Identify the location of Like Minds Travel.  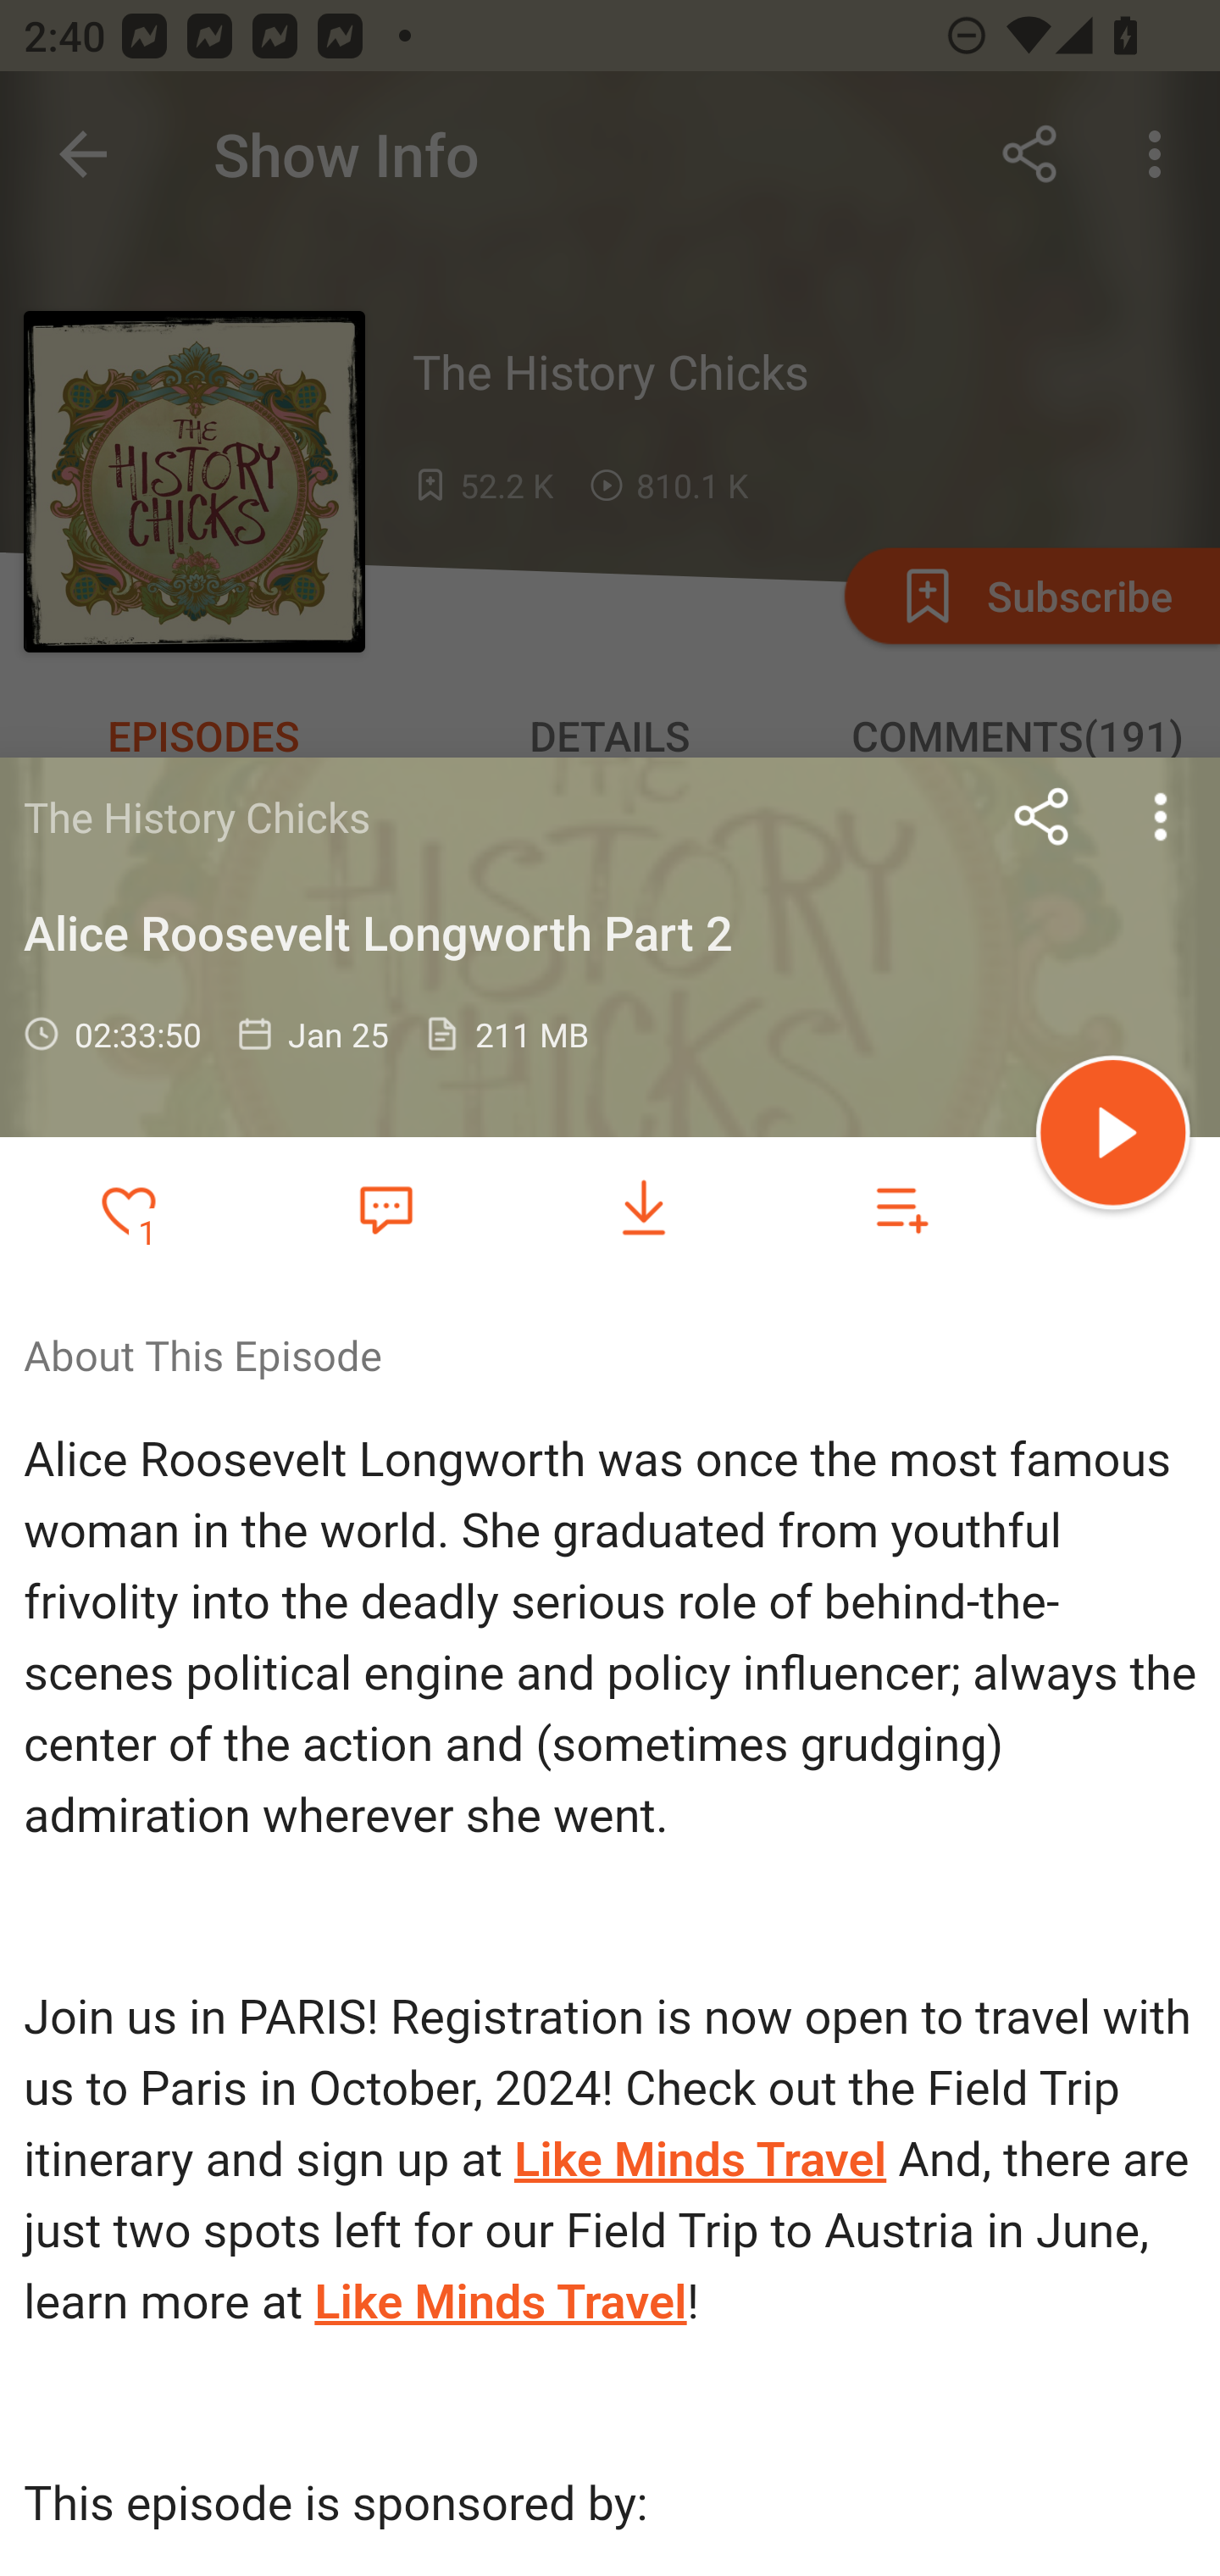
(502, 2301).